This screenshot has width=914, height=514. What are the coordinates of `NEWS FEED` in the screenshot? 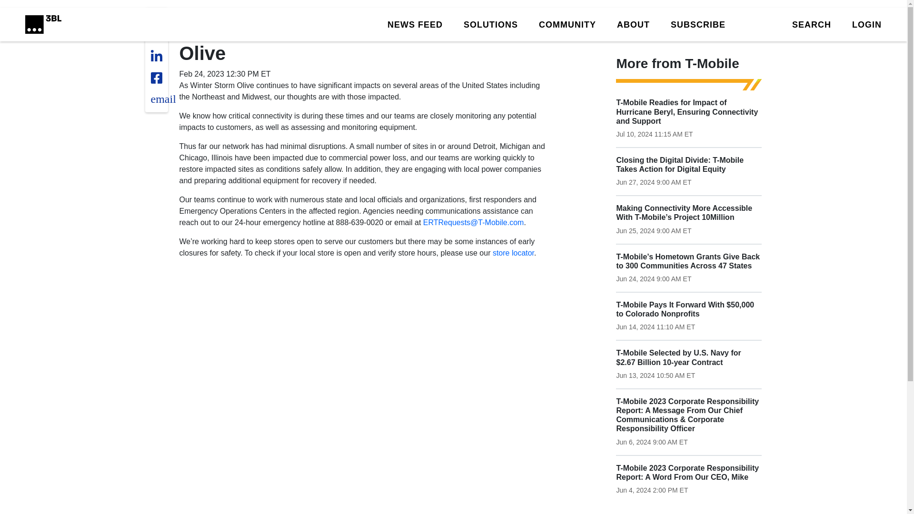 It's located at (415, 24).